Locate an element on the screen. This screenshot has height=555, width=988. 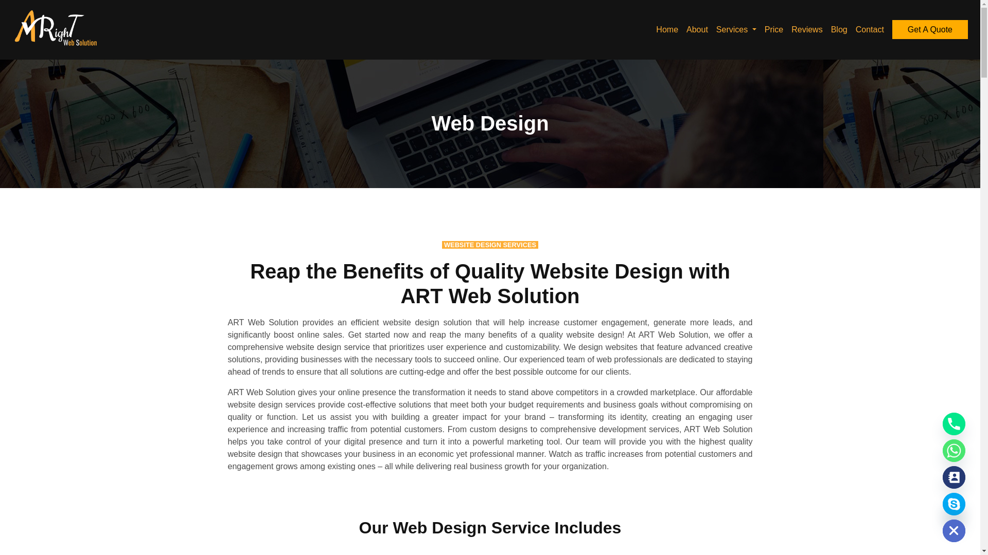
Contact is located at coordinates (870, 29).